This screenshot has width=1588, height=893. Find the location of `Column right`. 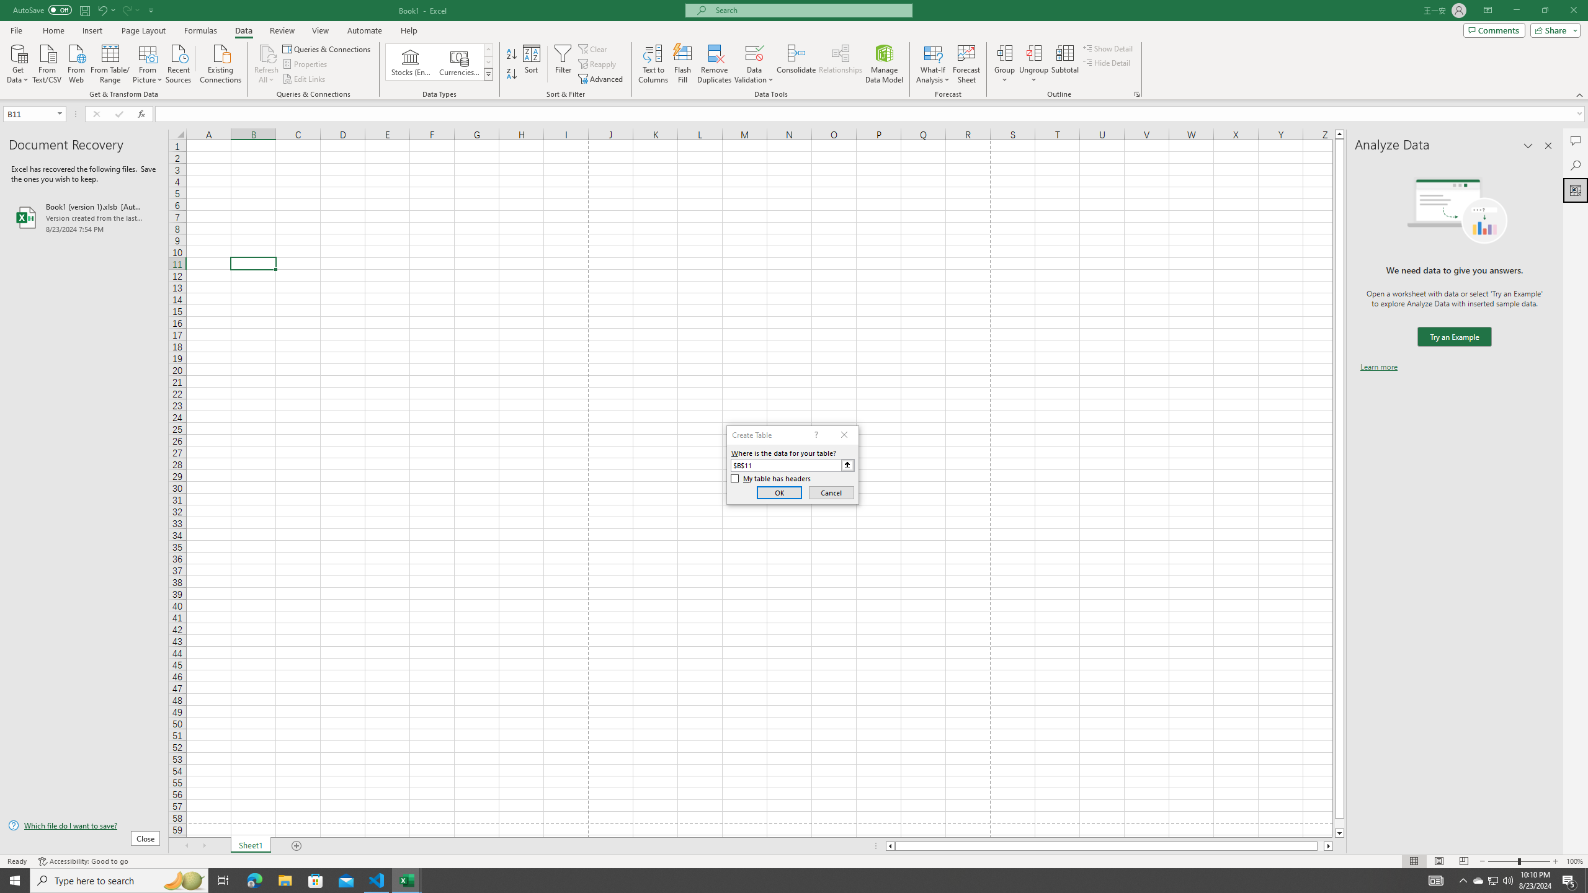

Column right is located at coordinates (1329, 846).